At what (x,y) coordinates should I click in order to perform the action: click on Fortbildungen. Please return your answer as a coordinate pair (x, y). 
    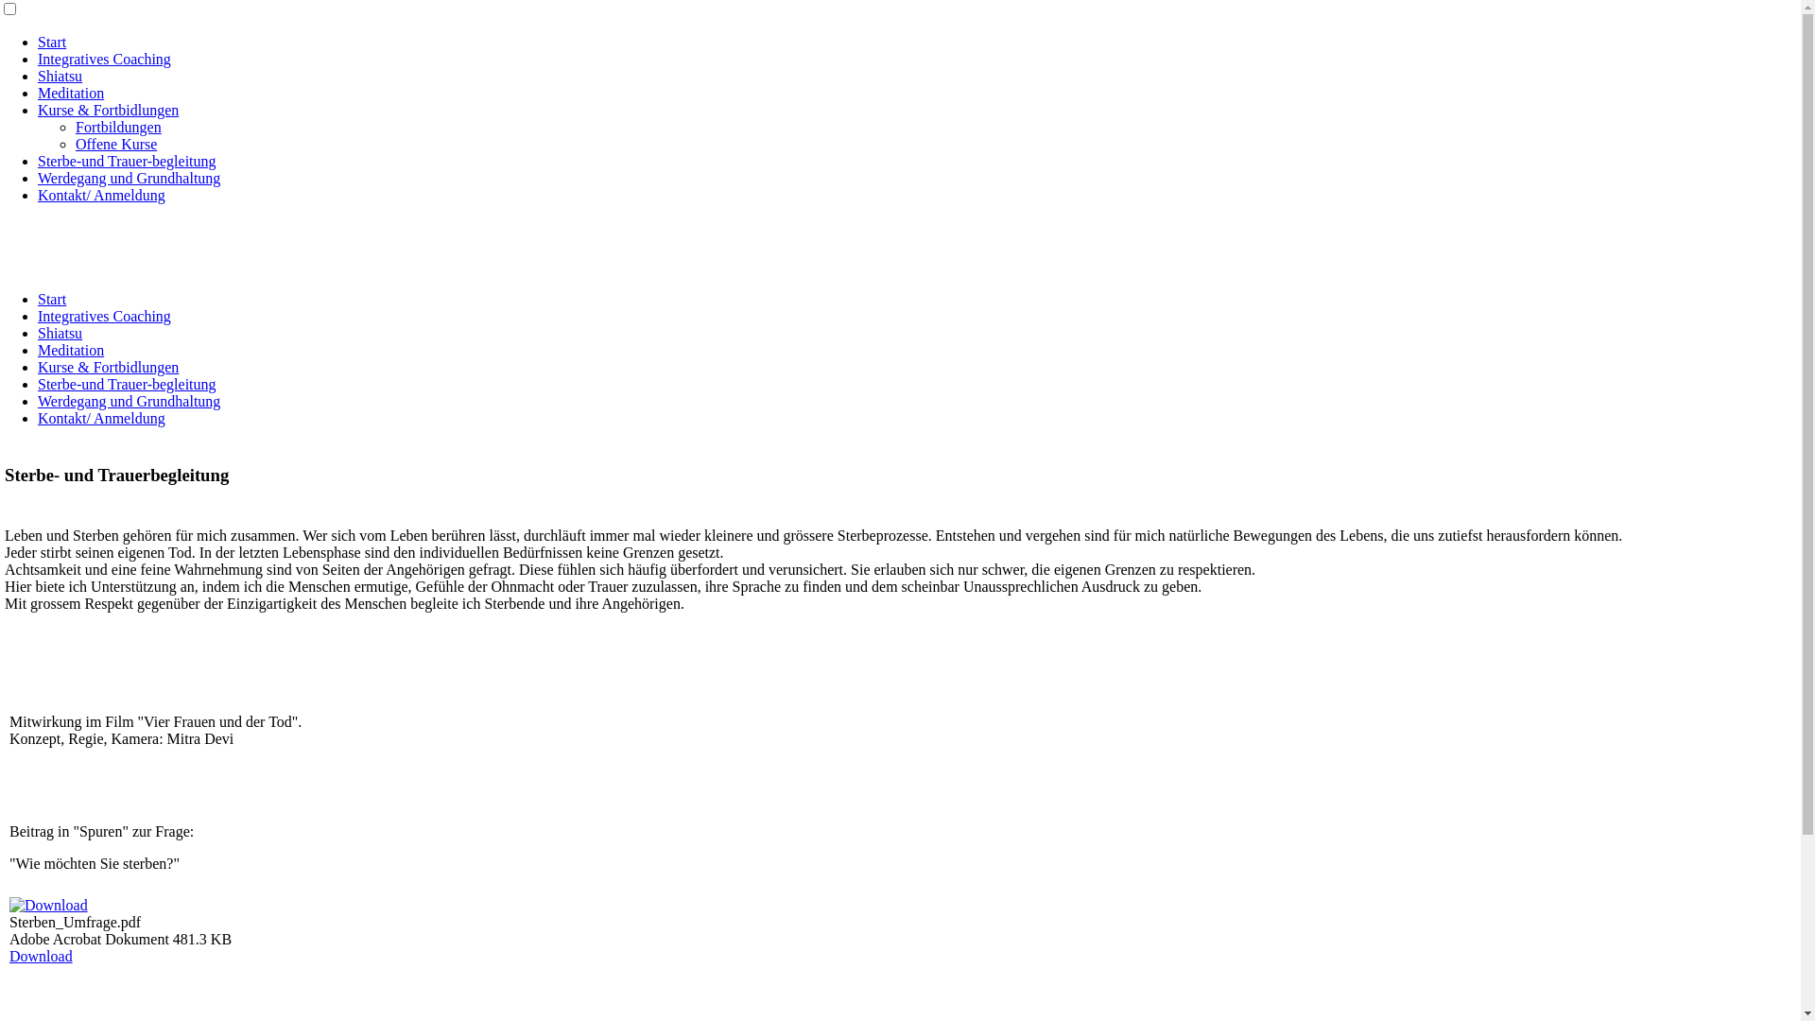
    Looking at the image, I should click on (119, 127).